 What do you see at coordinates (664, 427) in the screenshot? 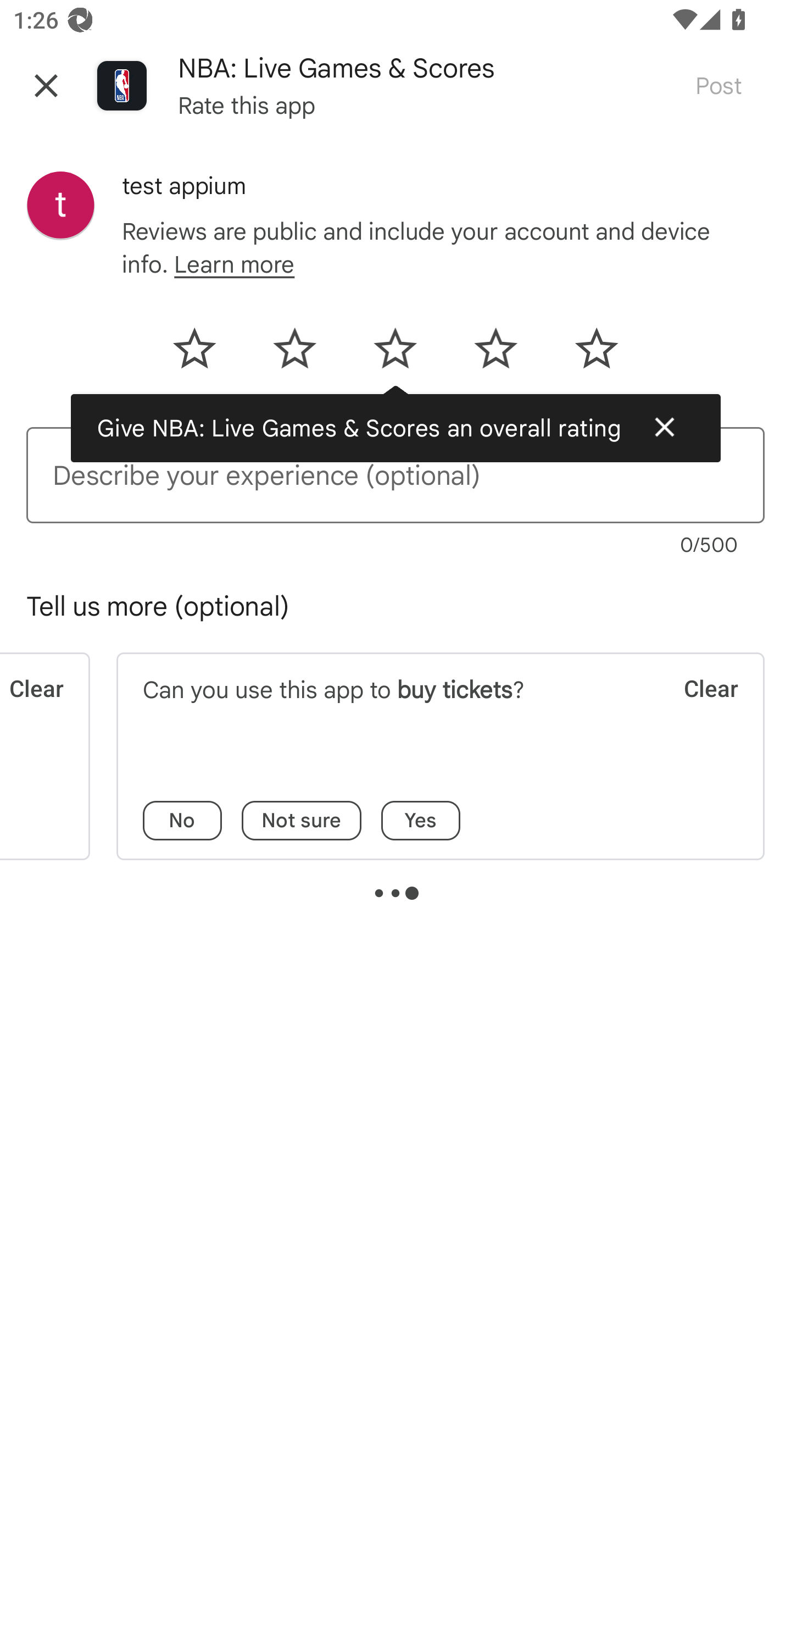
I see `Close` at bounding box center [664, 427].